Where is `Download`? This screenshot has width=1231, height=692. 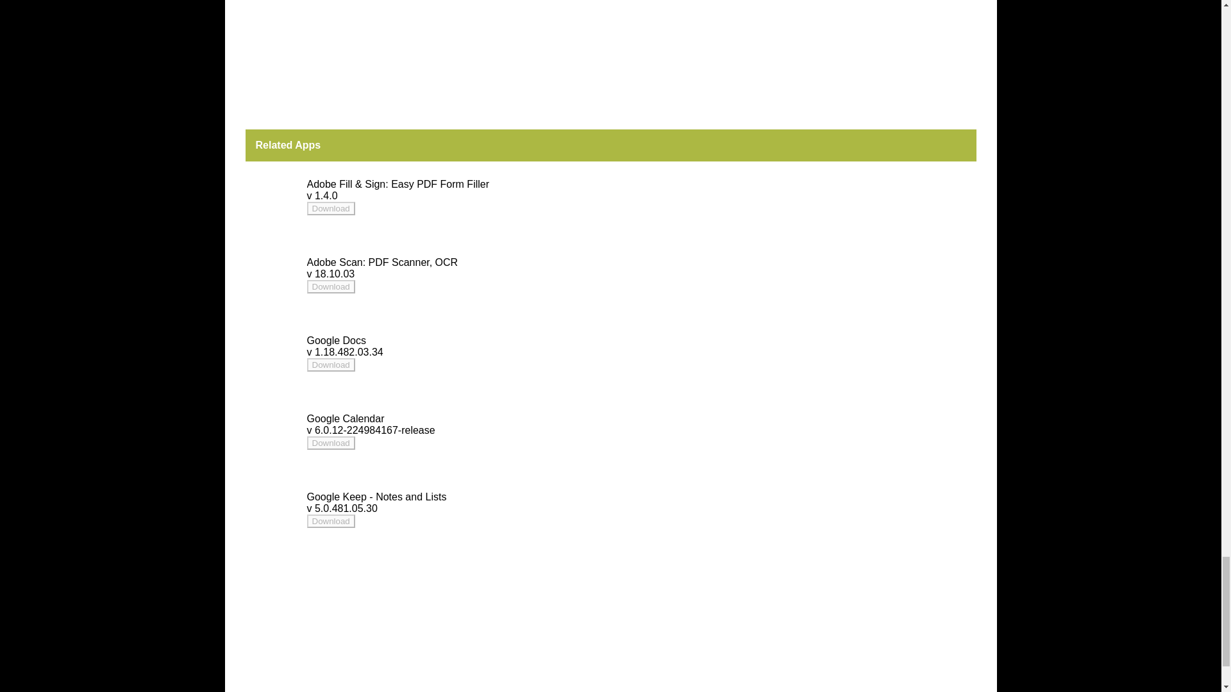
Download is located at coordinates (330, 522).